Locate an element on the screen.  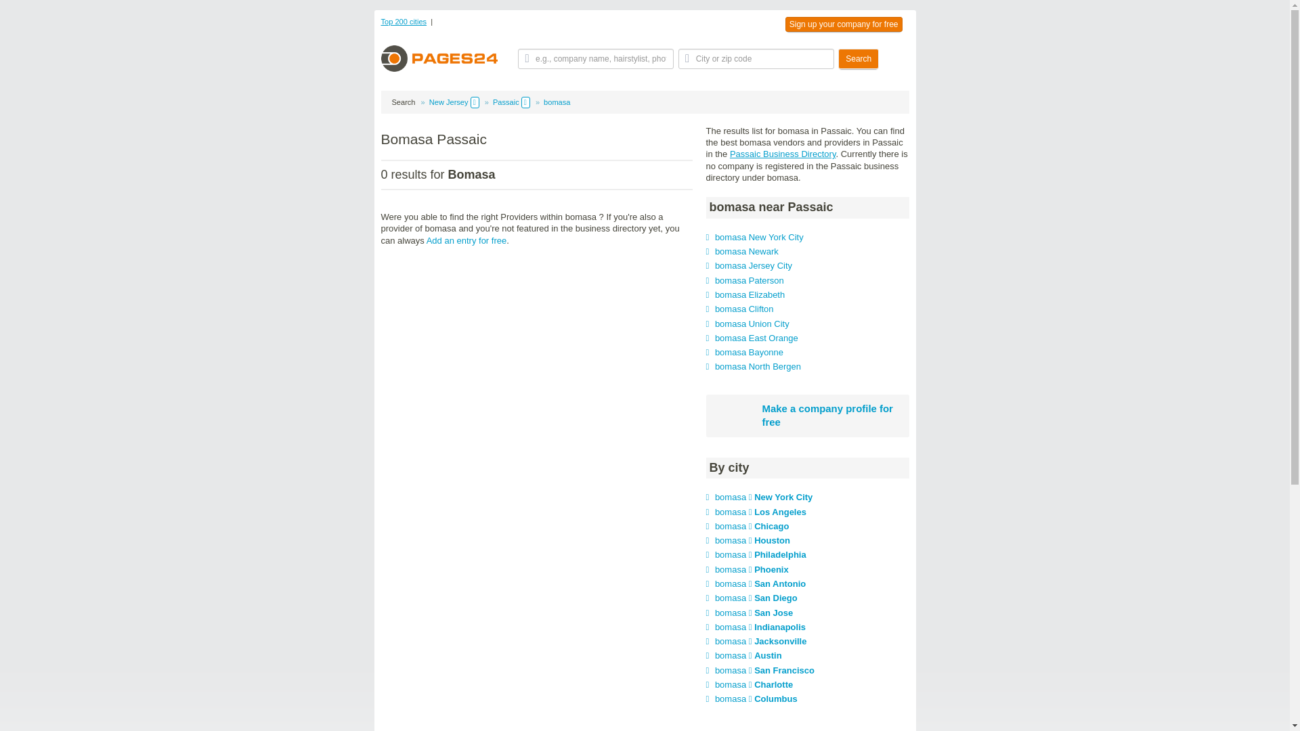
bomasa East Orange is located at coordinates (756, 338).